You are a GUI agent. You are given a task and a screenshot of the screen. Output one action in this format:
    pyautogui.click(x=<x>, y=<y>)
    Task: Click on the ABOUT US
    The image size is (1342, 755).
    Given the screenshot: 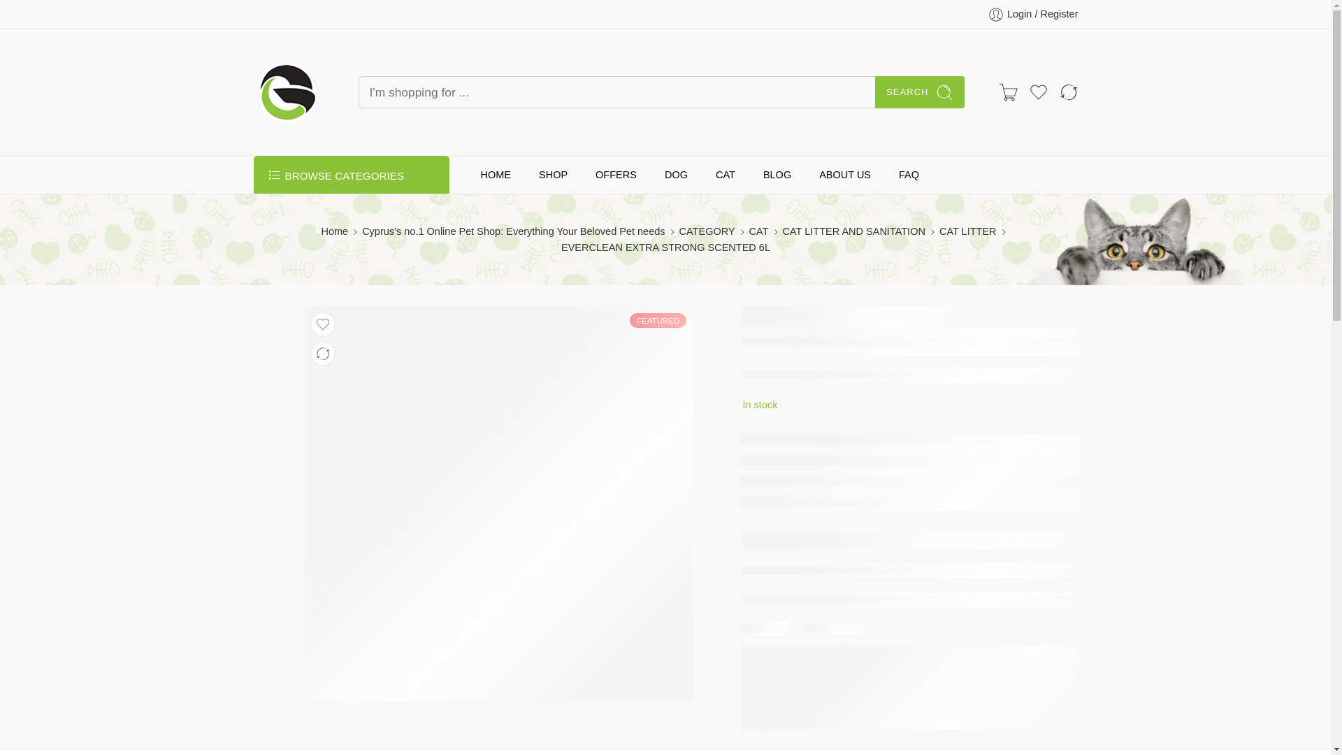 What is the action you would take?
    pyautogui.click(x=844, y=175)
    